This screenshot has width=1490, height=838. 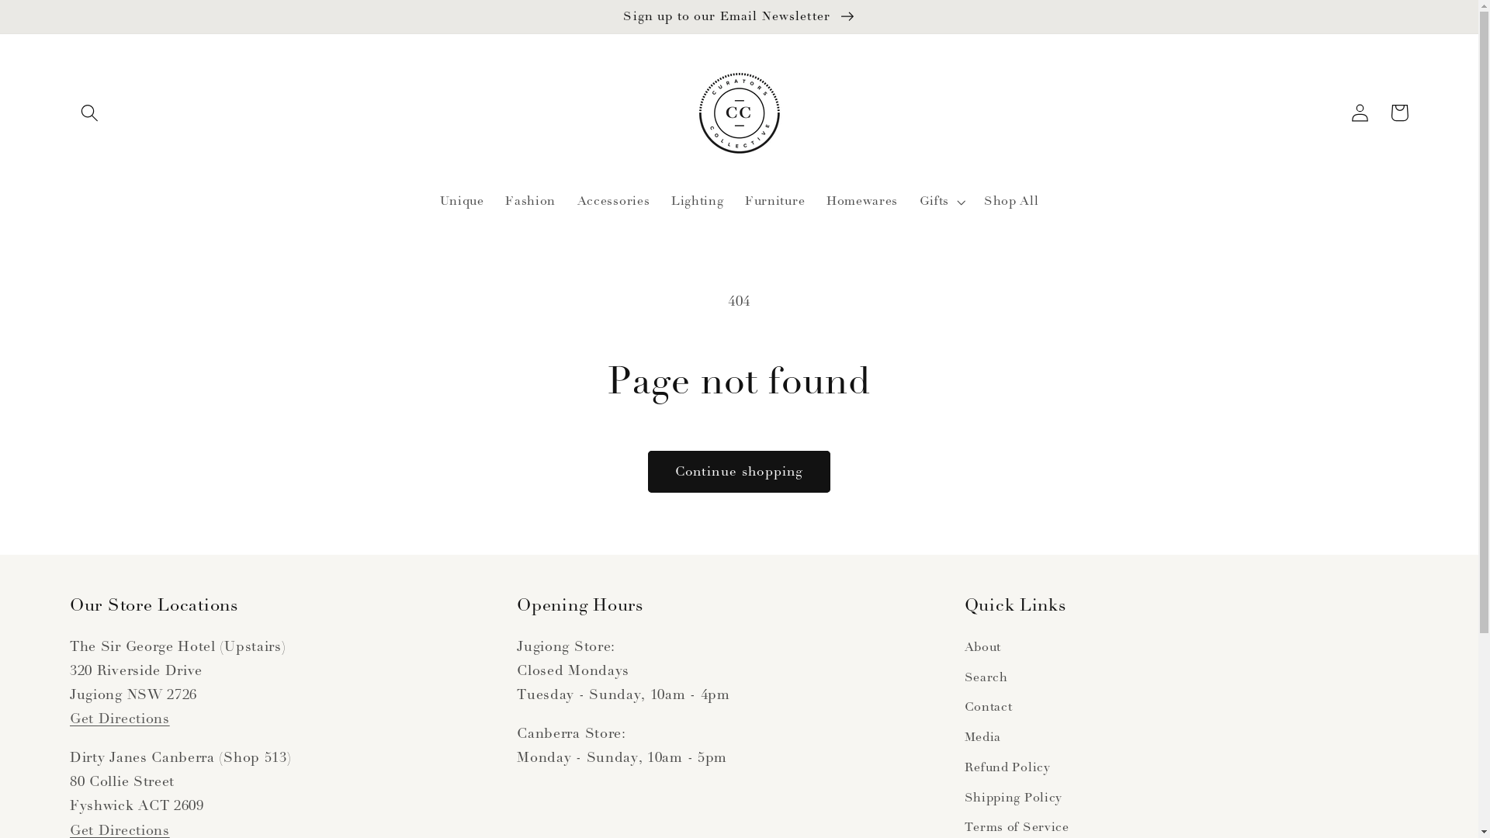 I want to click on Refund Policy, so click(x=1007, y=768).